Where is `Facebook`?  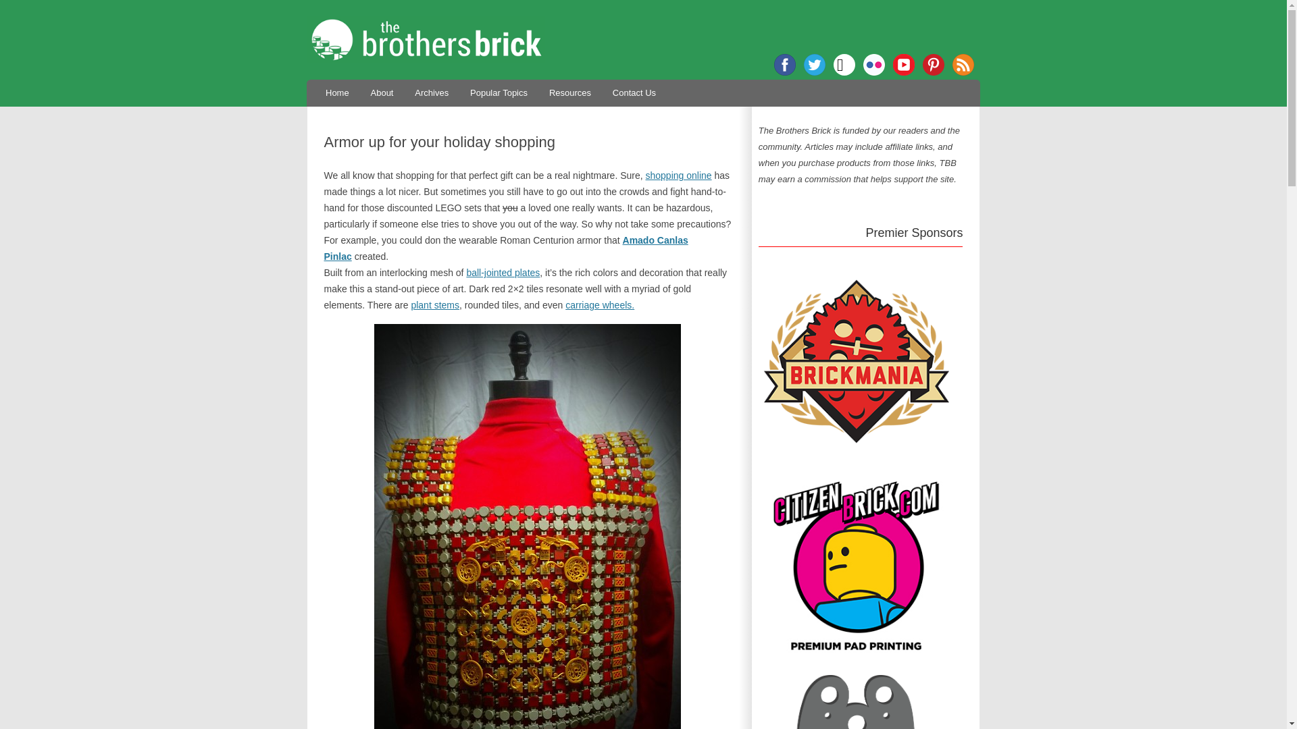
Facebook is located at coordinates (785, 65).